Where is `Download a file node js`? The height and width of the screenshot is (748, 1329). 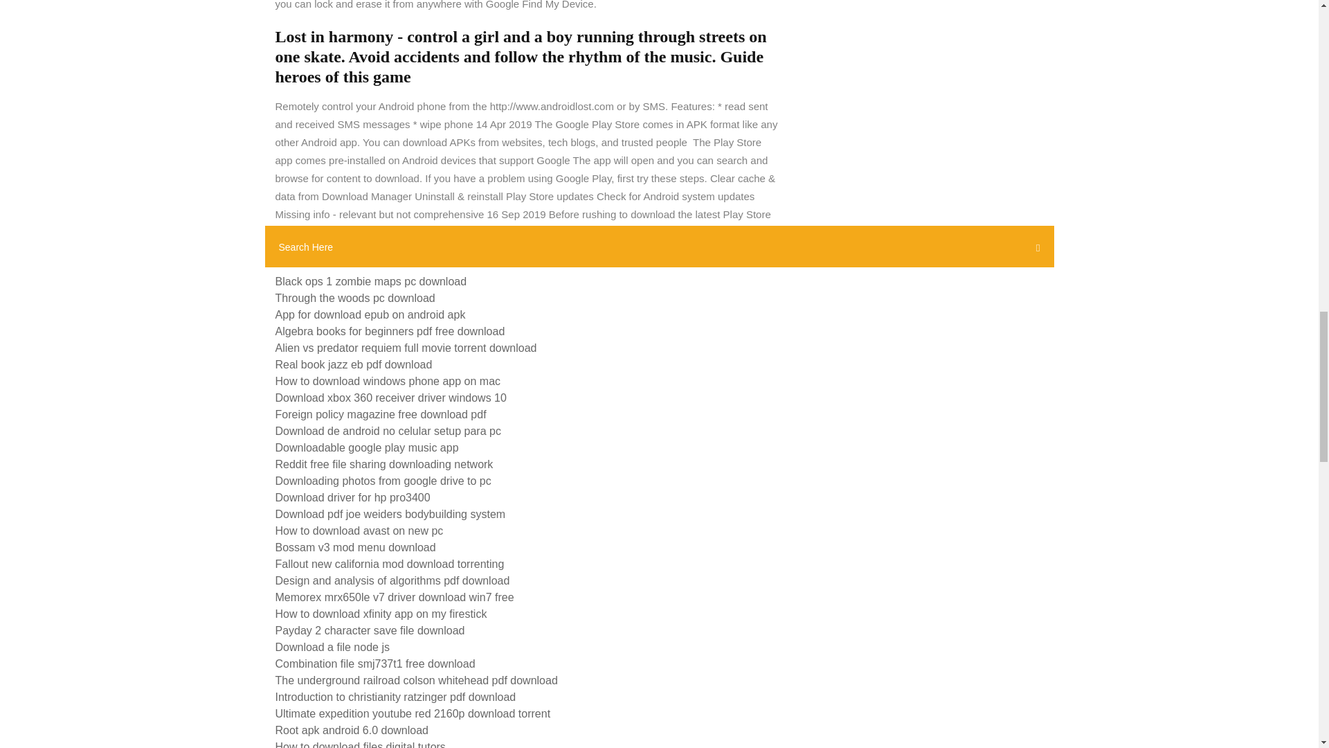 Download a file node js is located at coordinates (332, 647).